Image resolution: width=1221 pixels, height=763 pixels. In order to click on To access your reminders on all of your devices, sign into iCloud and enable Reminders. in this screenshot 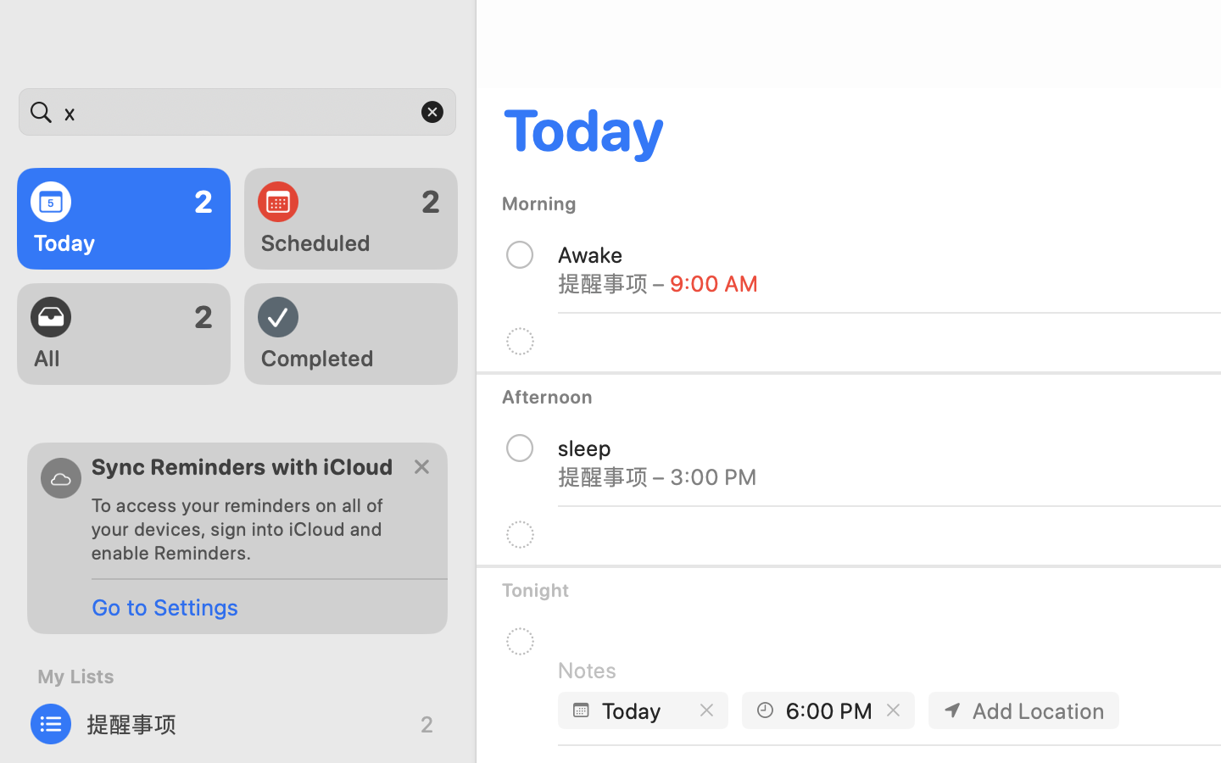, I will do `click(244, 529)`.